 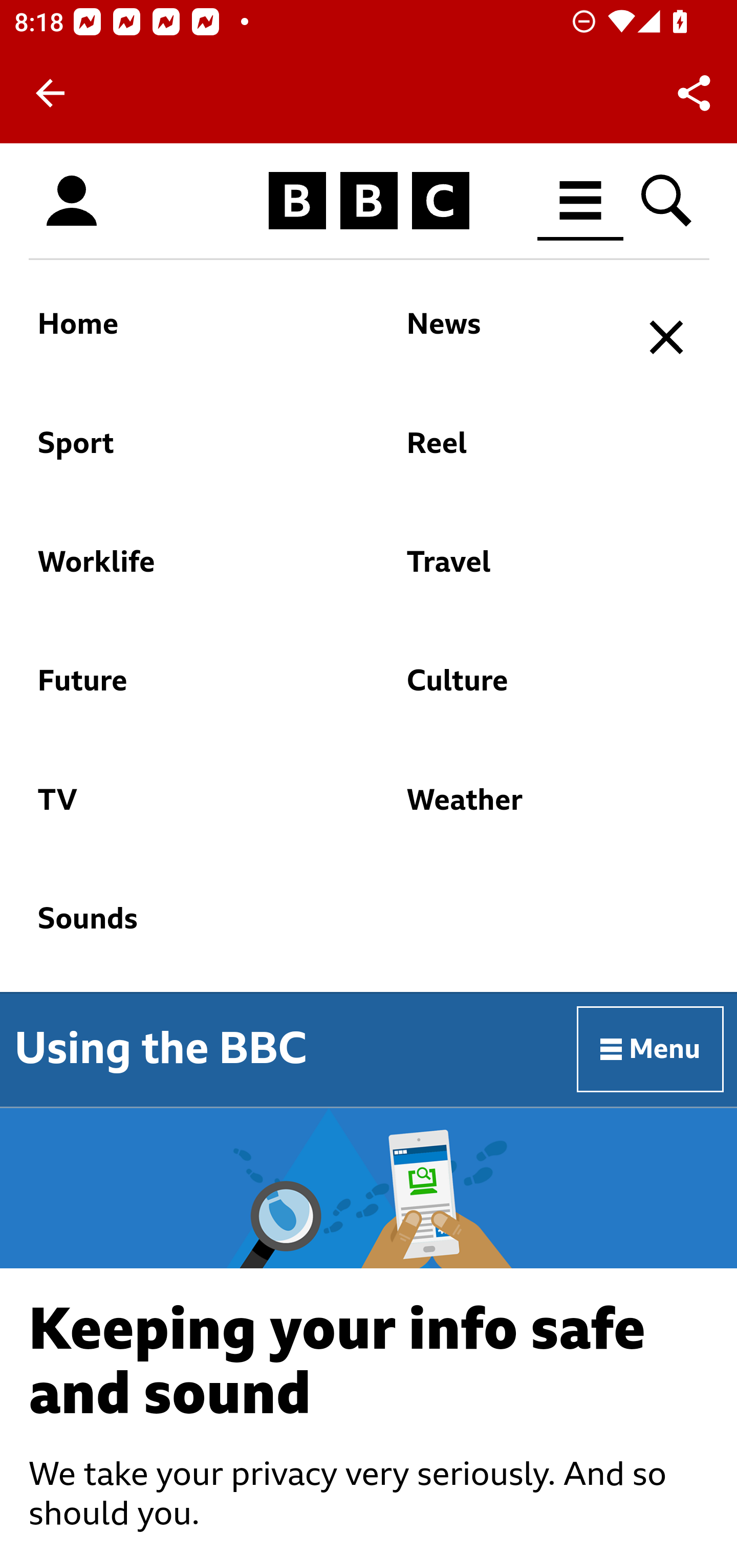 What do you see at coordinates (178, 691) in the screenshot?
I see `Future` at bounding box center [178, 691].